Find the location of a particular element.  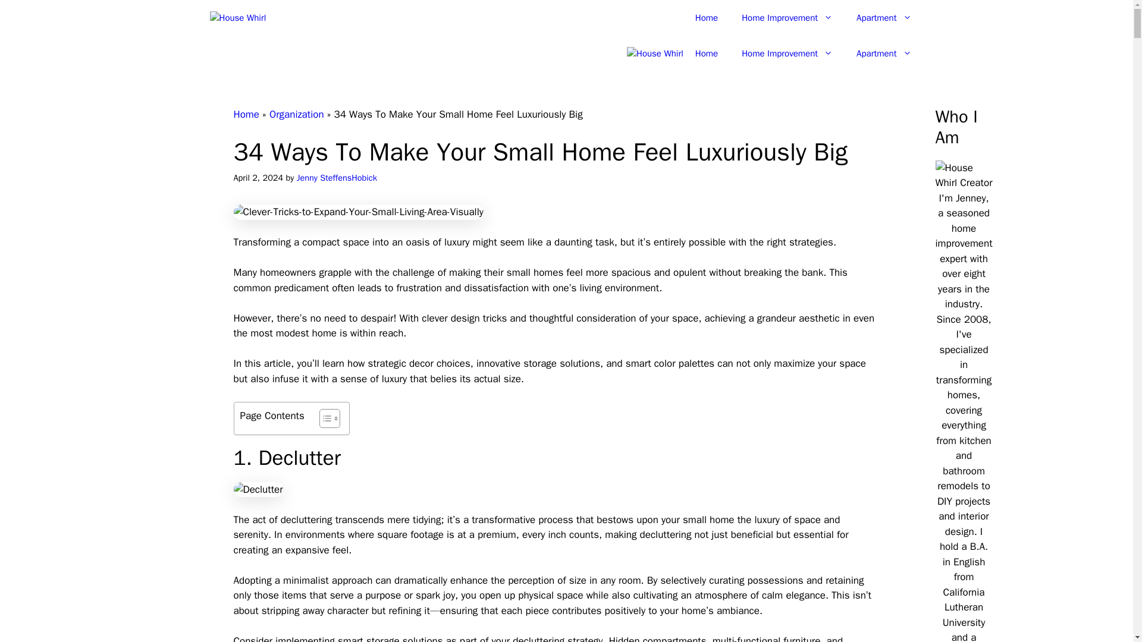

Clever Tricks to Expand Your Small Living Area Visually is located at coordinates (358, 212).